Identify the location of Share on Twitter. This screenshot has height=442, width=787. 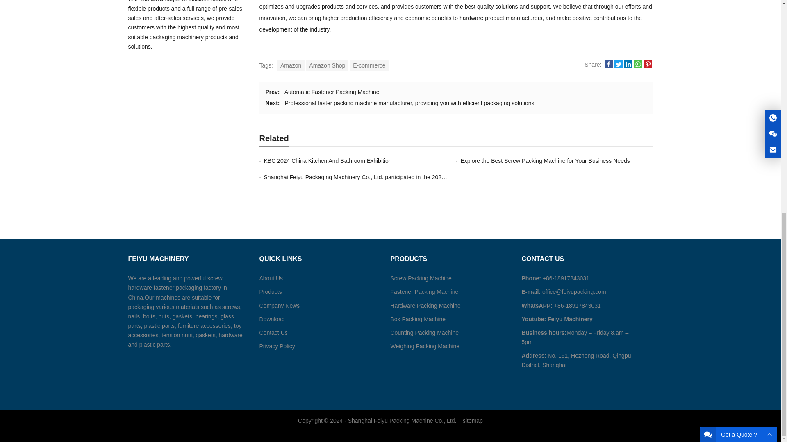
(618, 66).